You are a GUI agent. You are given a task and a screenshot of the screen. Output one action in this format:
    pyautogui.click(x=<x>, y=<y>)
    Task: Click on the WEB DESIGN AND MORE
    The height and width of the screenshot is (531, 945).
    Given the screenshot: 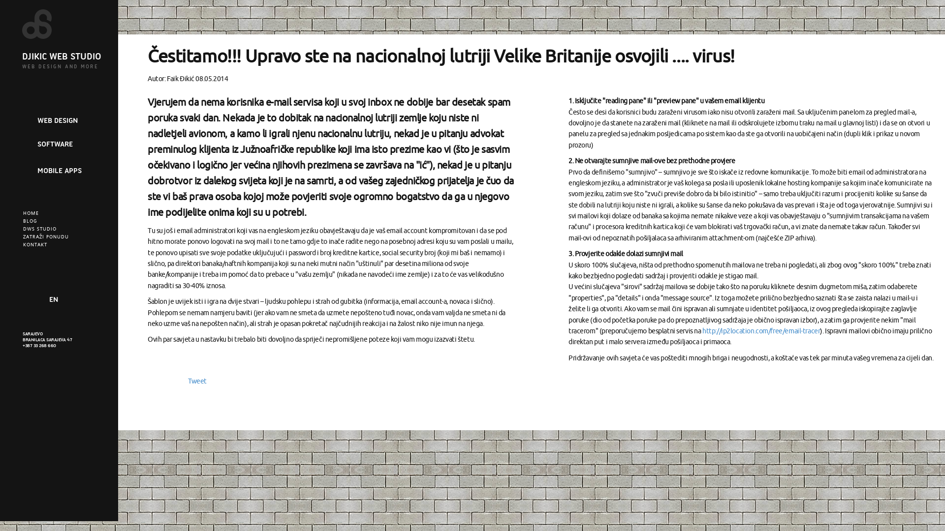 What is the action you would take?
    pyautogui.click(x=60, y=67)
    